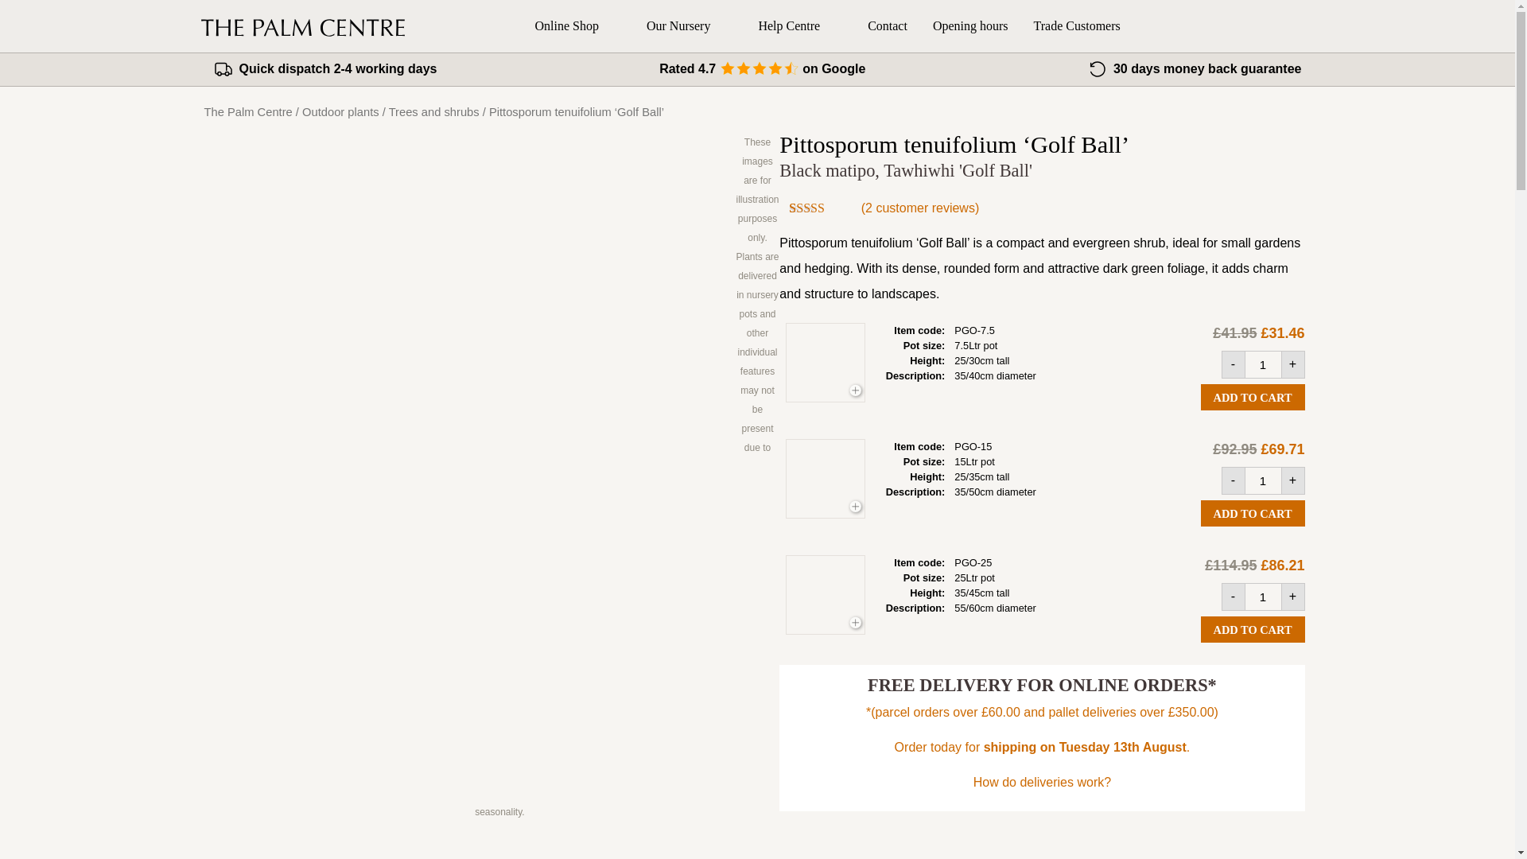 The width and height of the screenshot is (1527, 859). Describe the element at coordinates (1263, 364) in the screenshot. I see `Qty` at that location.